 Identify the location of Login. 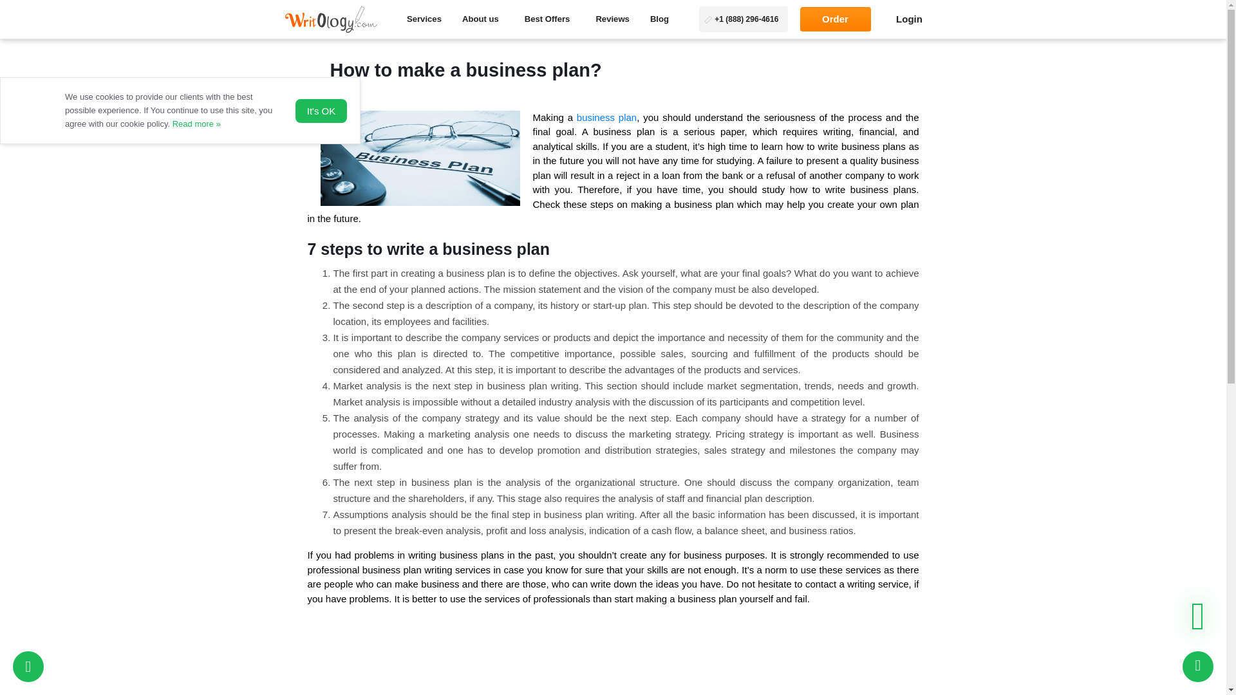
(909, 19).